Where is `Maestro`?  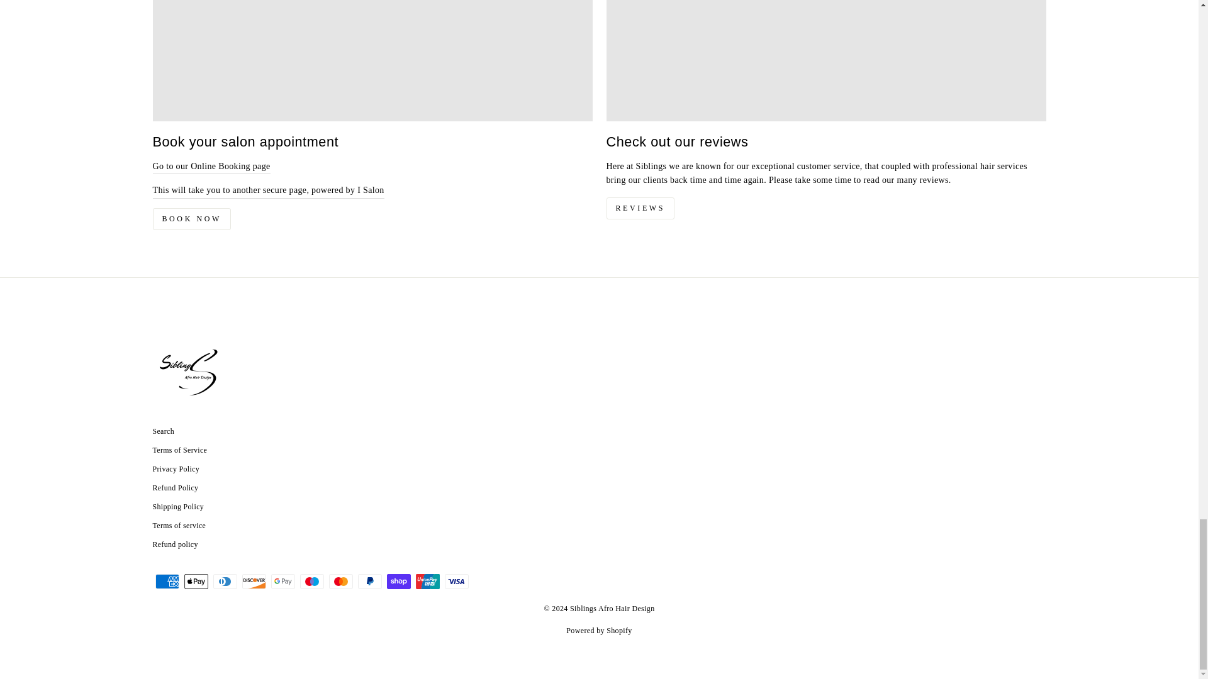
Maestro is located at coordinates (311, 581).